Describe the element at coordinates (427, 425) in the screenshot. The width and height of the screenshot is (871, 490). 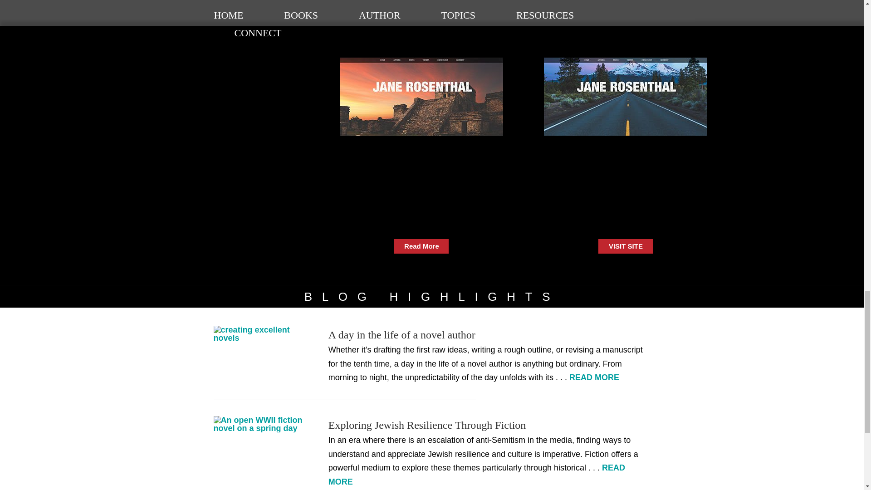
I see `Exploring Jewish Resilience Through Fiction` at that location.